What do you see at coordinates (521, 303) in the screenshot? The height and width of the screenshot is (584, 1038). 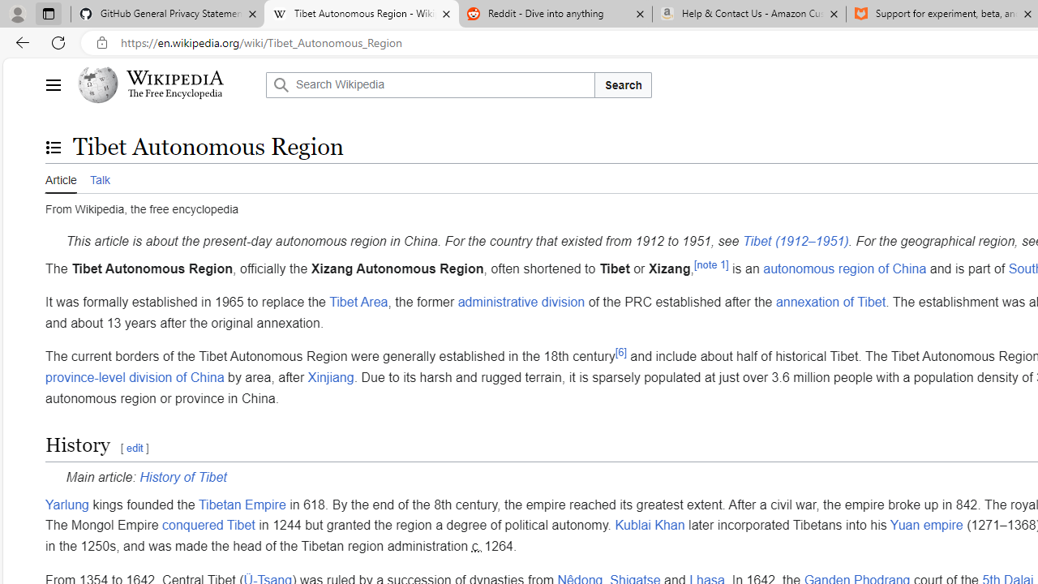 I see `administrative division` at bounding box center [521, 303].